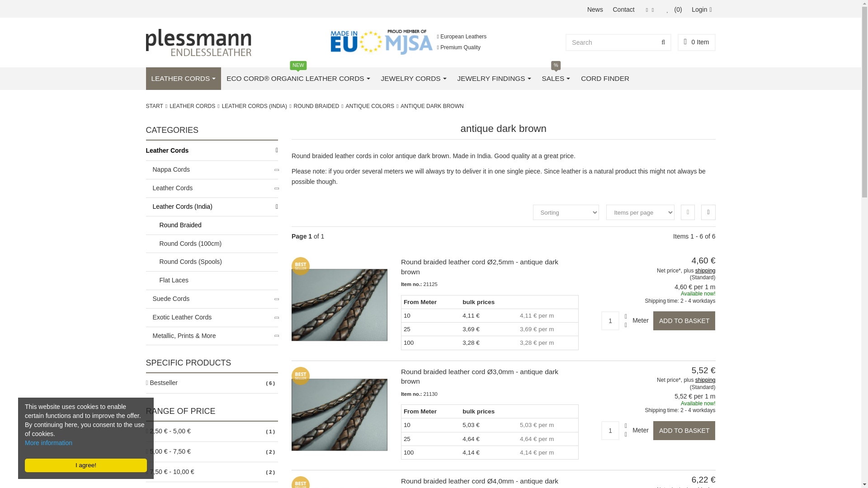  What do you see at coordinates (154, 106) in the screenshot?
I see `Start` at bounding box center [154, 106].